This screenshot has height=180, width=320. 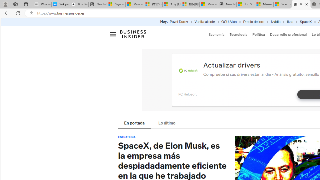 I want to click on Vuelta al cole, so click(x=204, y=22).